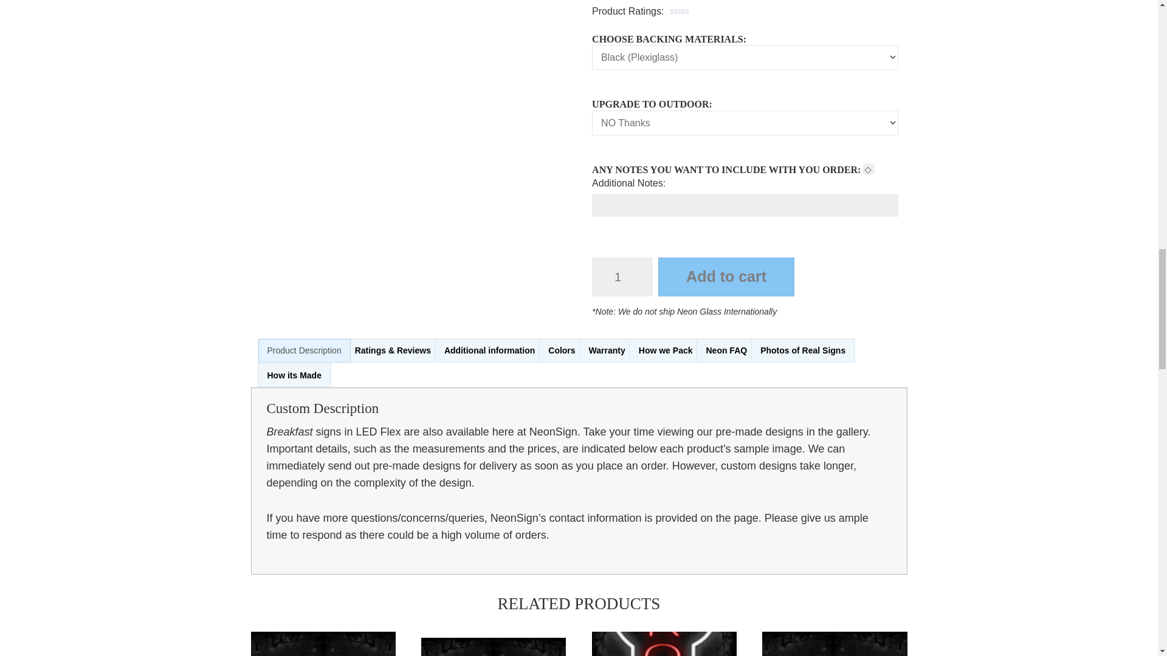 This screenshot has height=656, width=1167. I want to click on Additional information, so click(489, 351).